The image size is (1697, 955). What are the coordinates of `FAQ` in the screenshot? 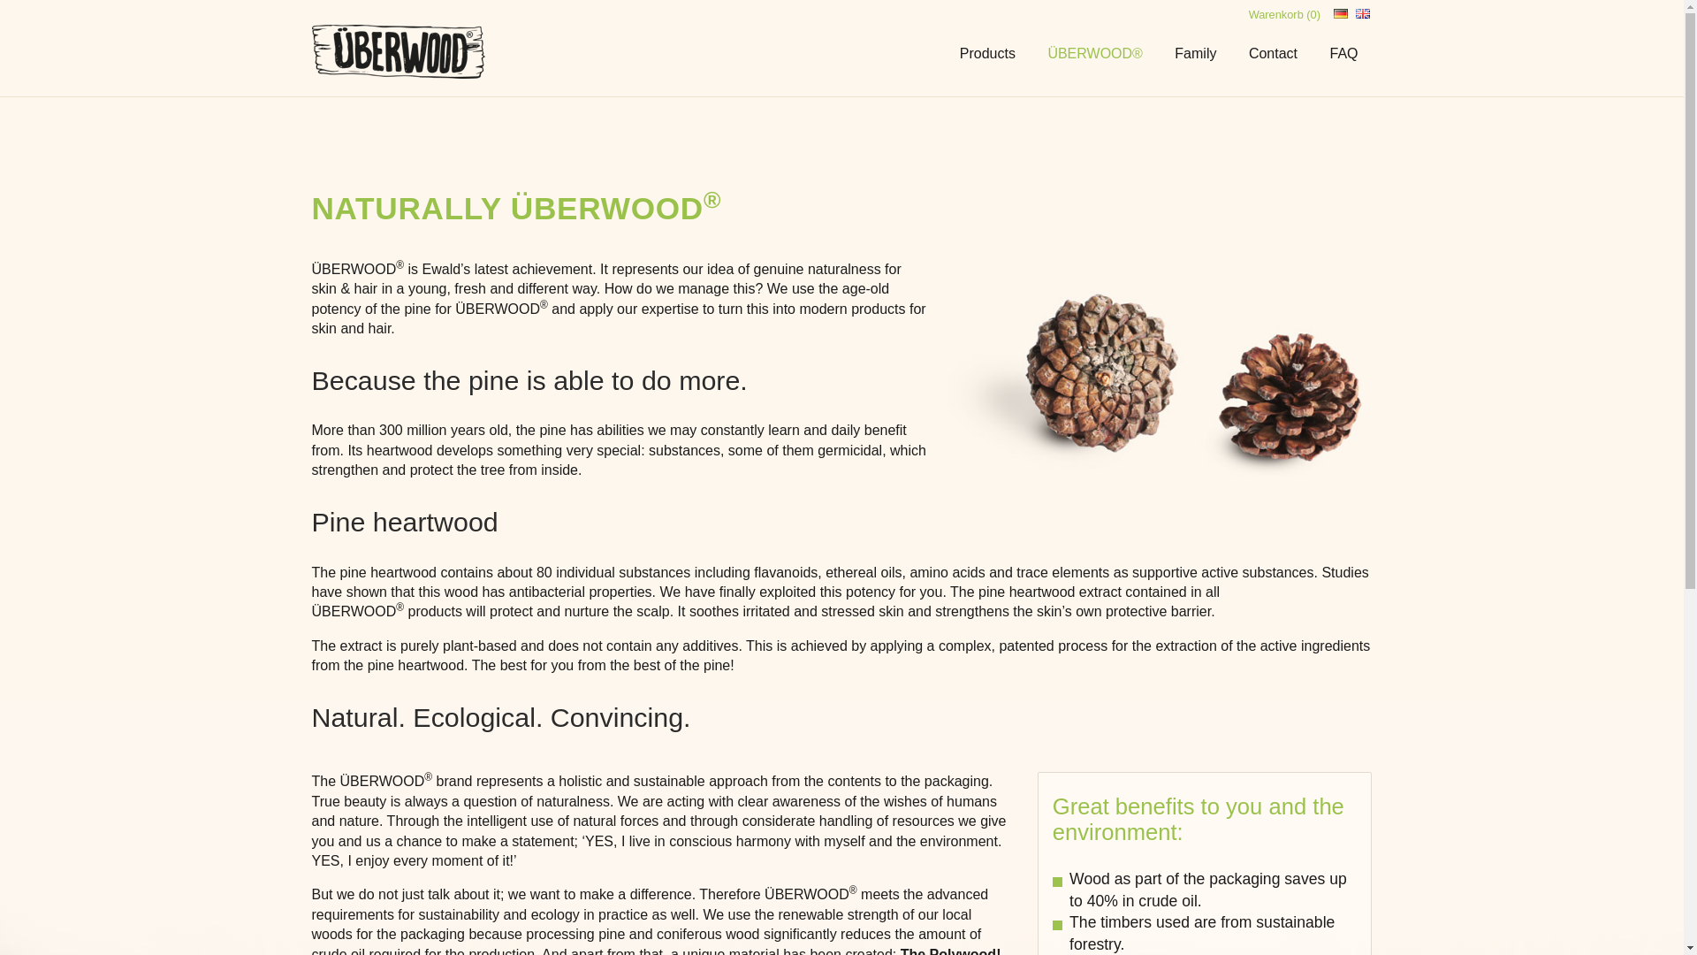 It's located at (1343, 53).